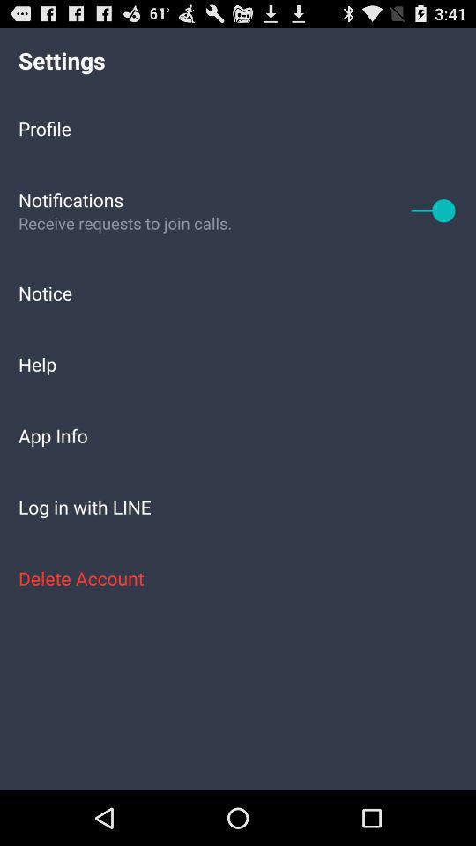  I want to click on jump to log in with app, so click(238, 506).